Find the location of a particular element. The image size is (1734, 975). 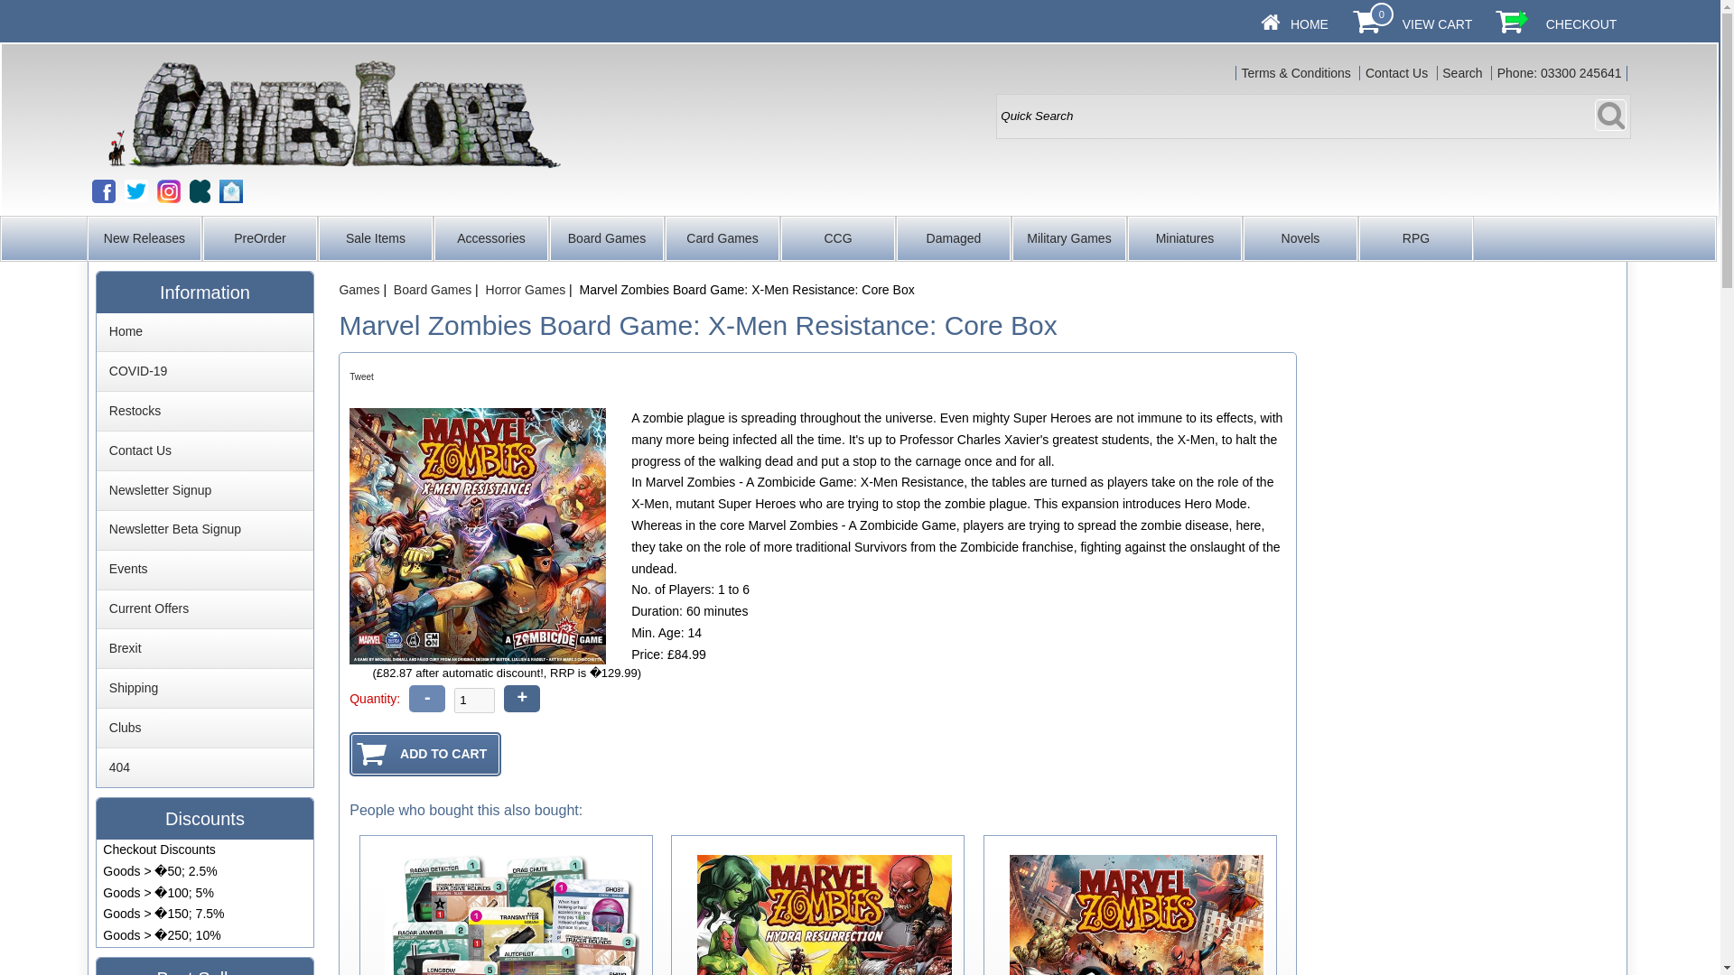

Quick Search is located at coordinates (1313, 116).